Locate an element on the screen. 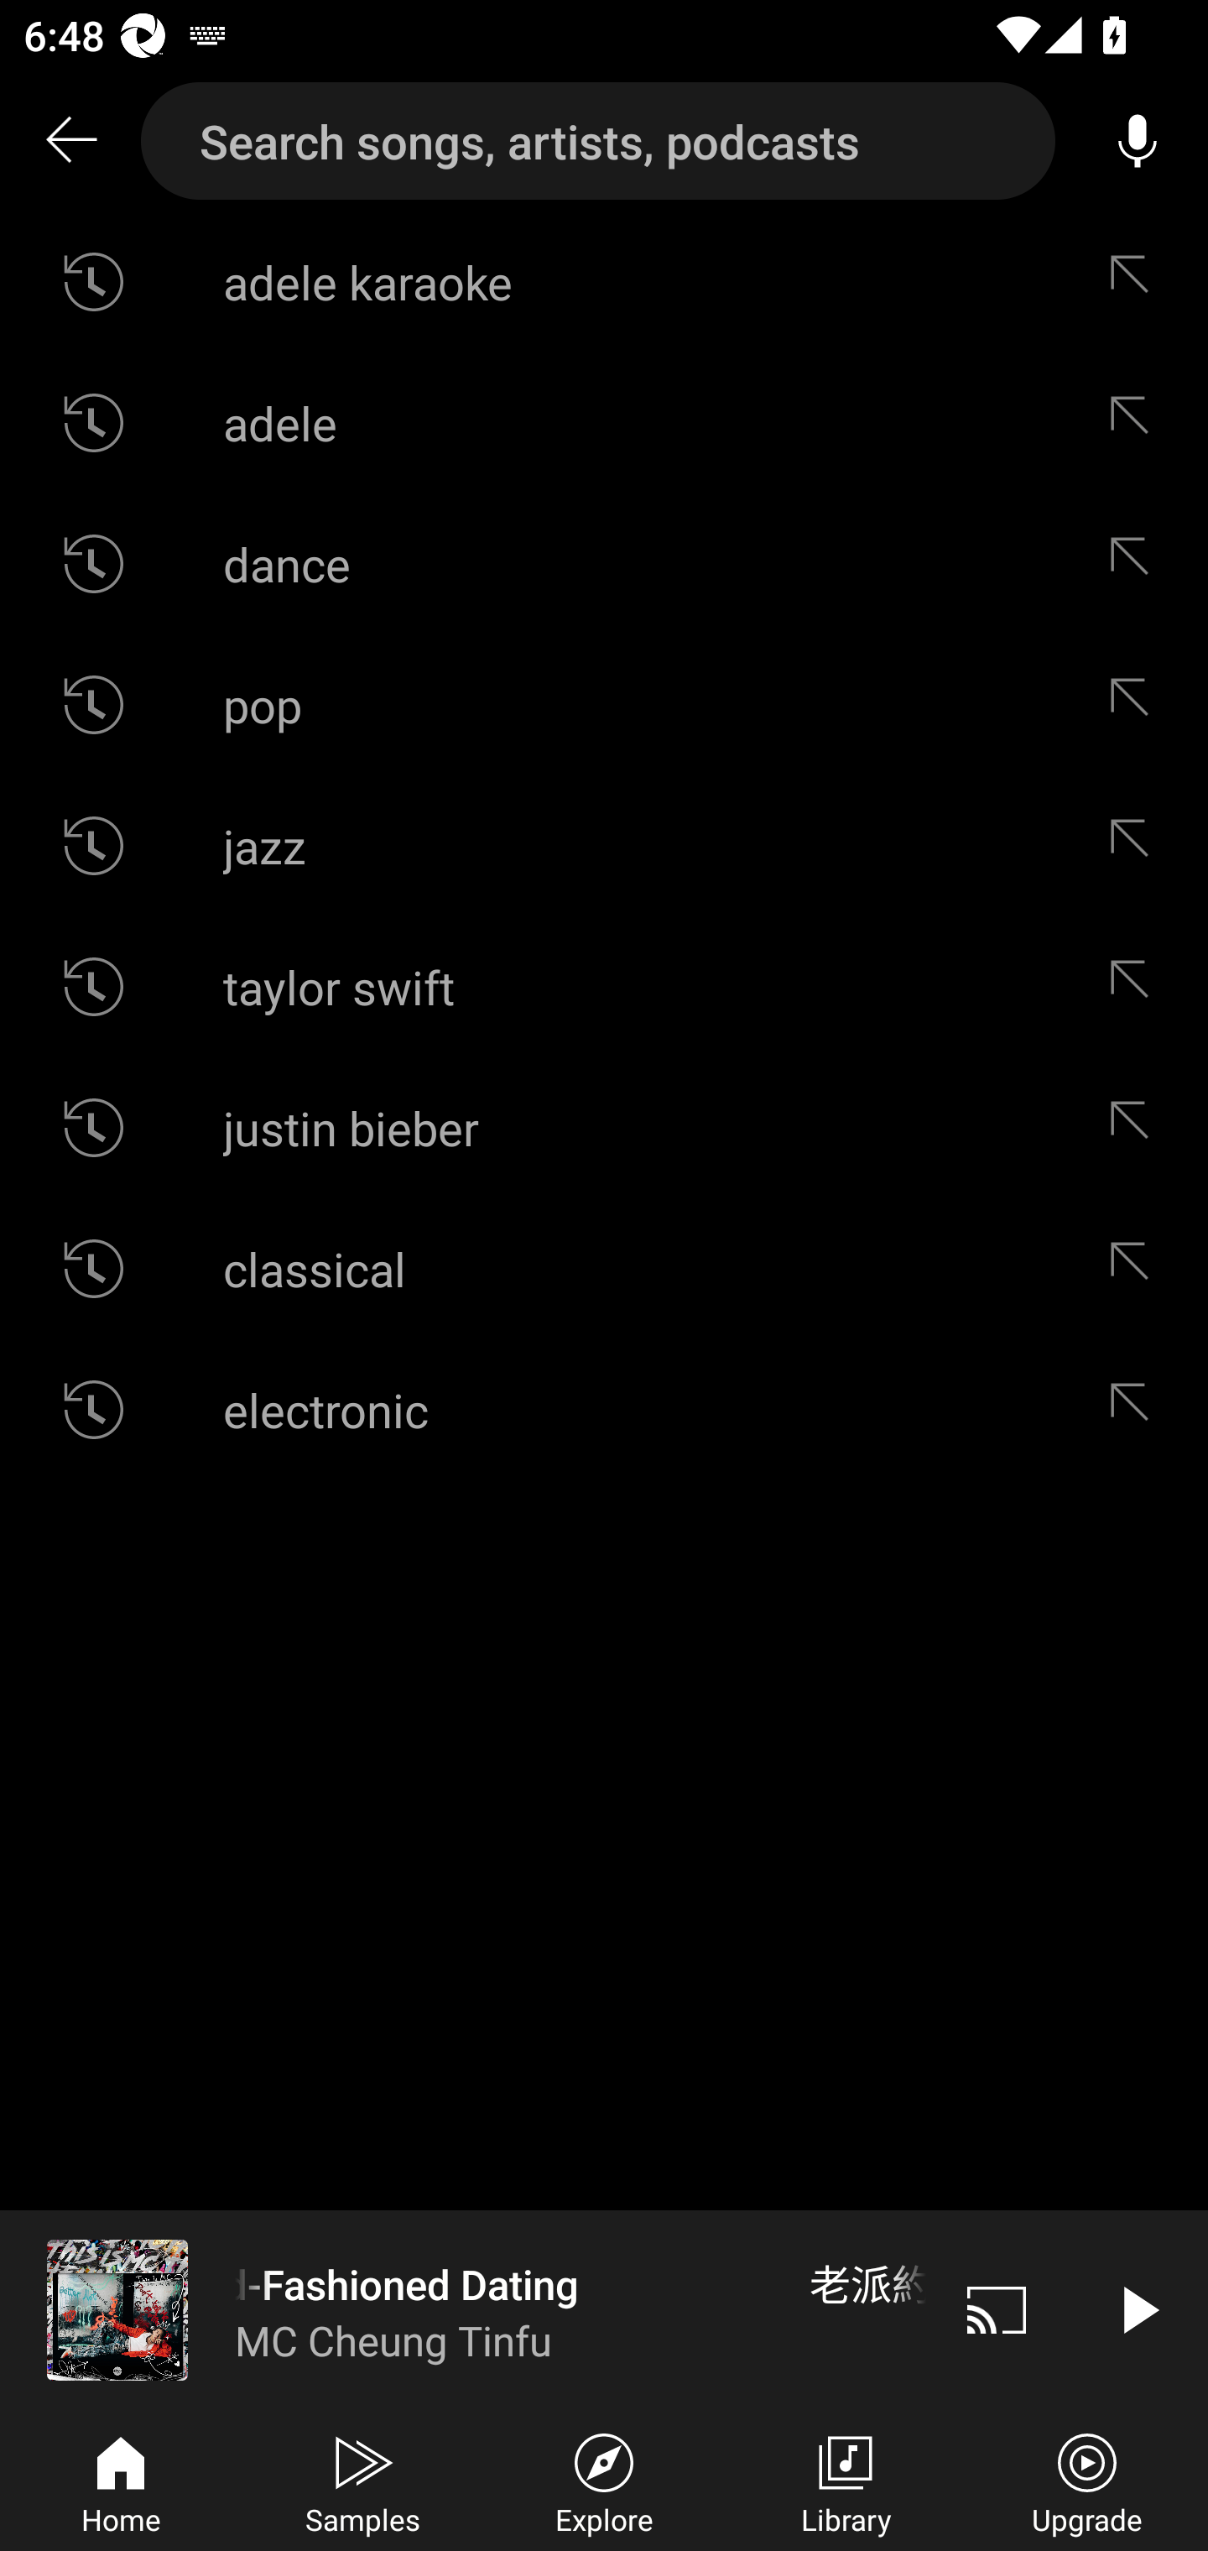 Image resolution: width=1208 pixels, height=2551 pixels. Voice search is located at coordinates (1138, 141).